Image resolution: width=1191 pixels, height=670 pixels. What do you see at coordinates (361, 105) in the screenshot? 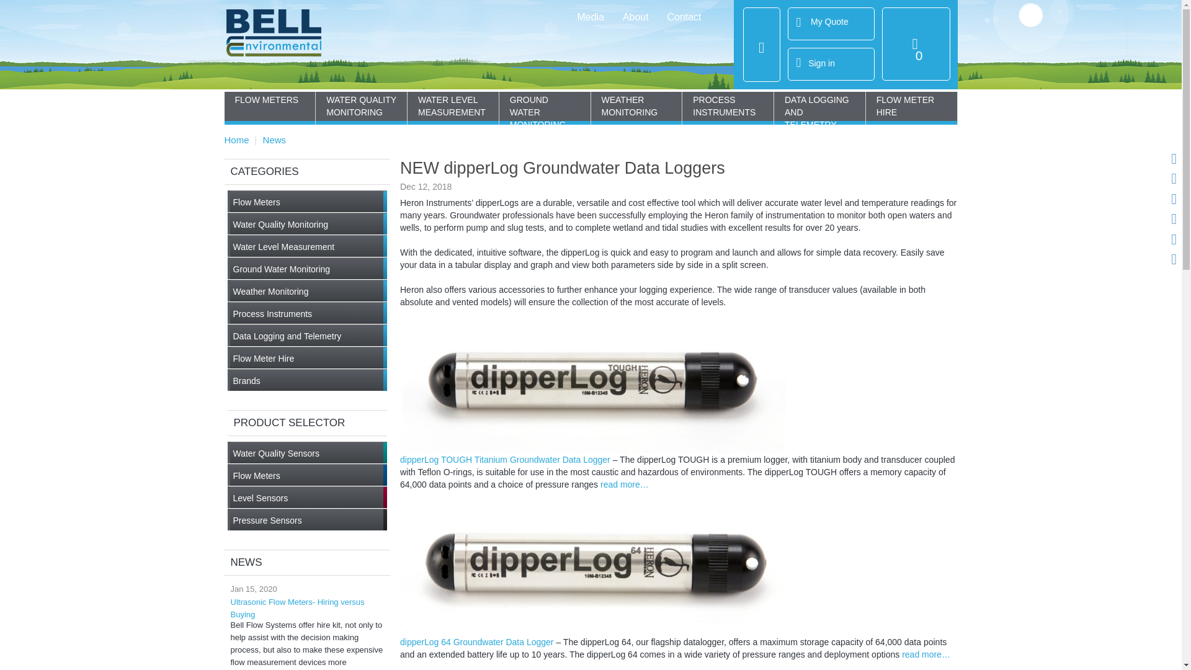
I see `WATER QUALITY MONITORING` at bounding box center [361, 105].